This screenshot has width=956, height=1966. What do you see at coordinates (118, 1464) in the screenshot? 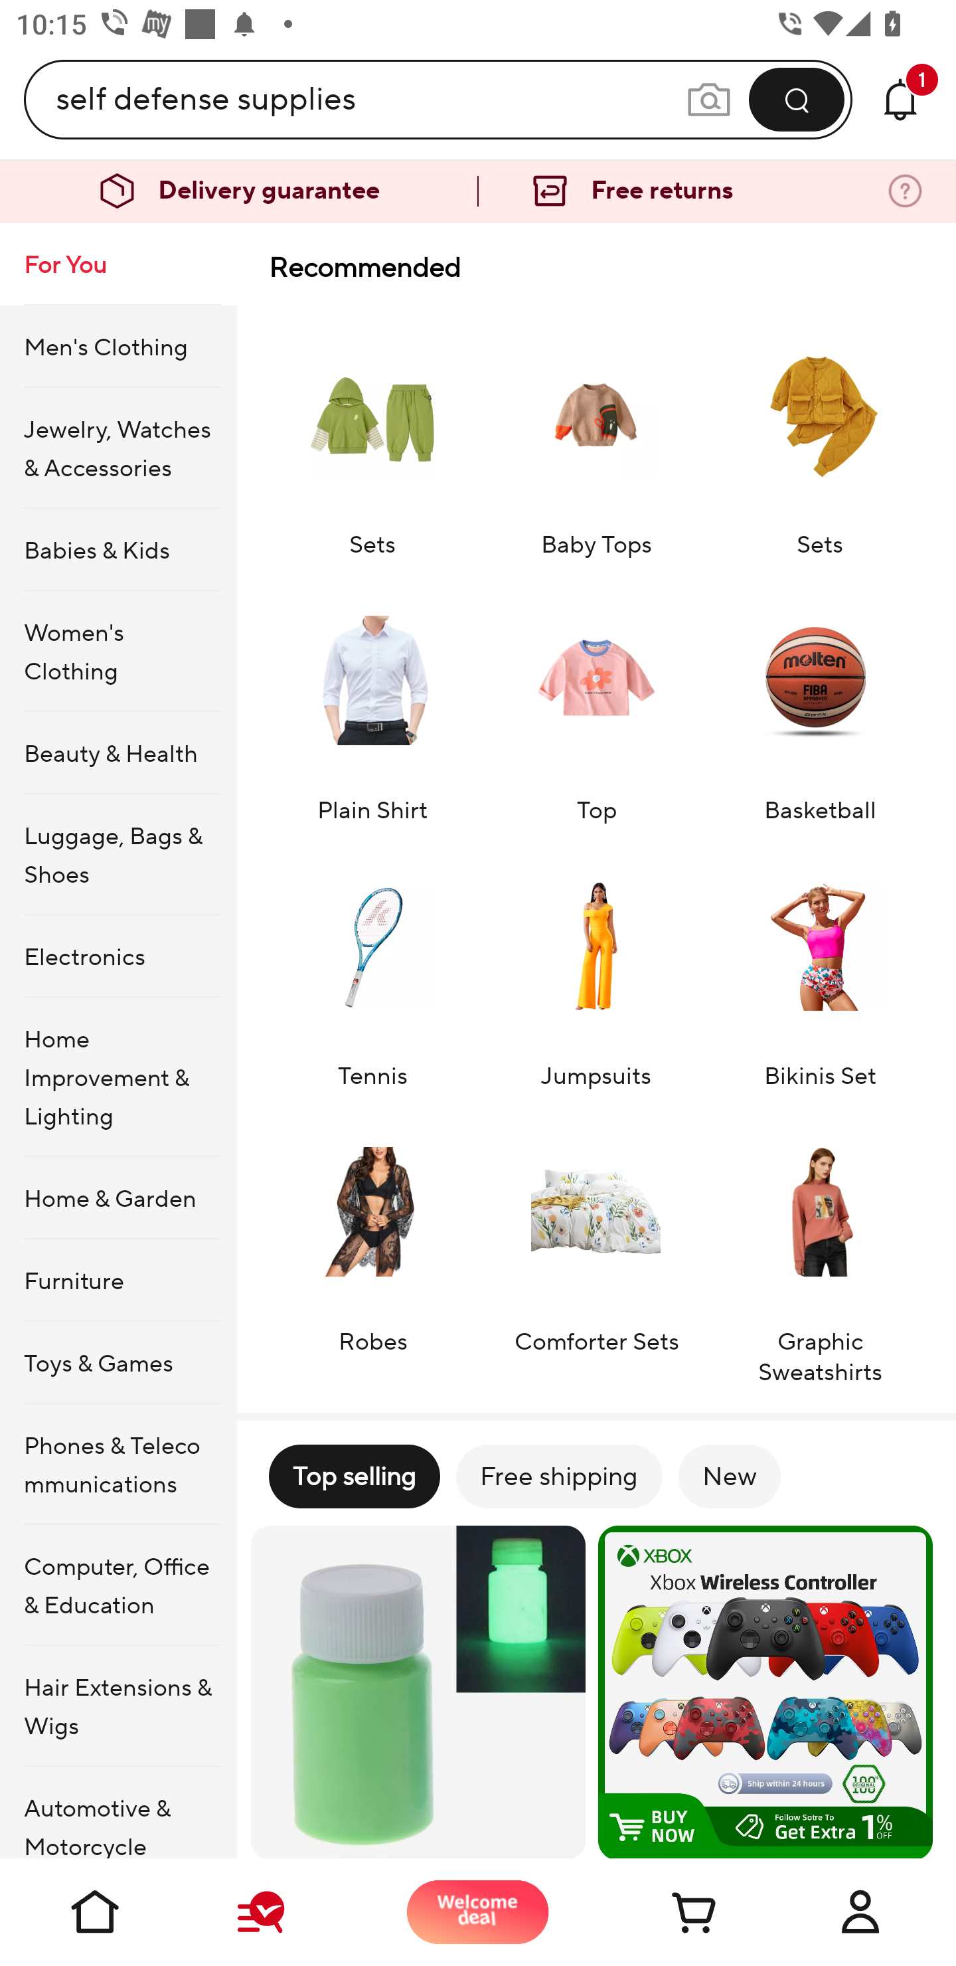
I see `Phones & Telecommunications` at bounding box center [118, 1464].